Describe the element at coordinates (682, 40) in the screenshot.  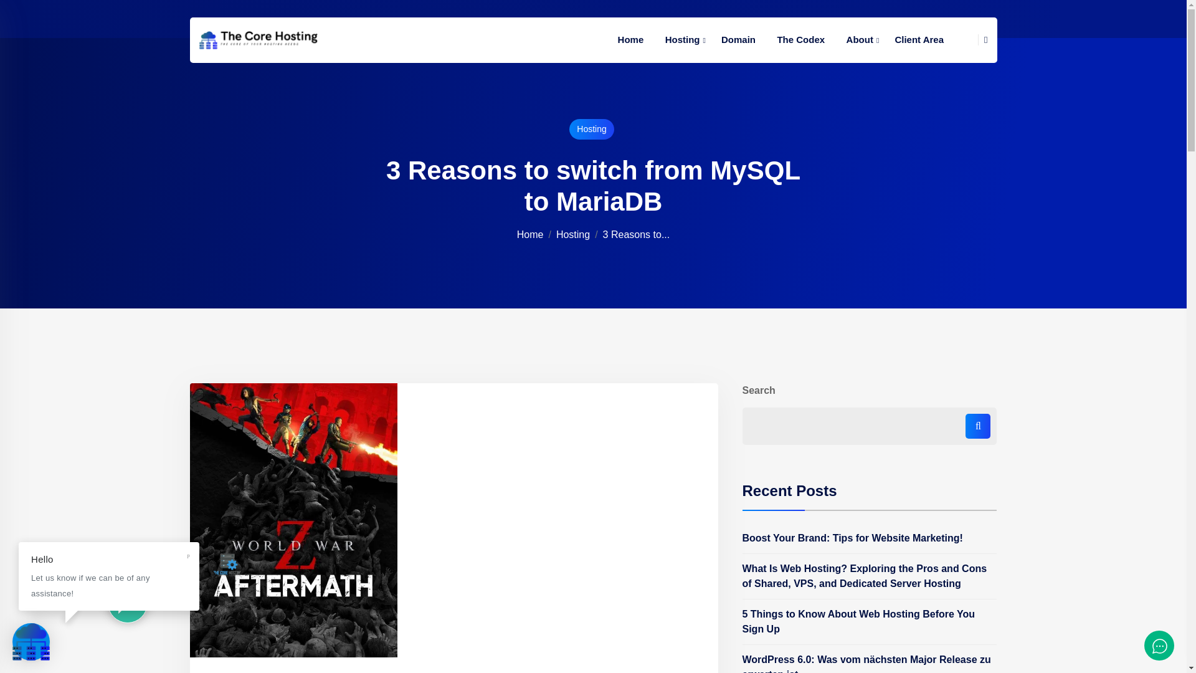
I see `Hosting` at that location.